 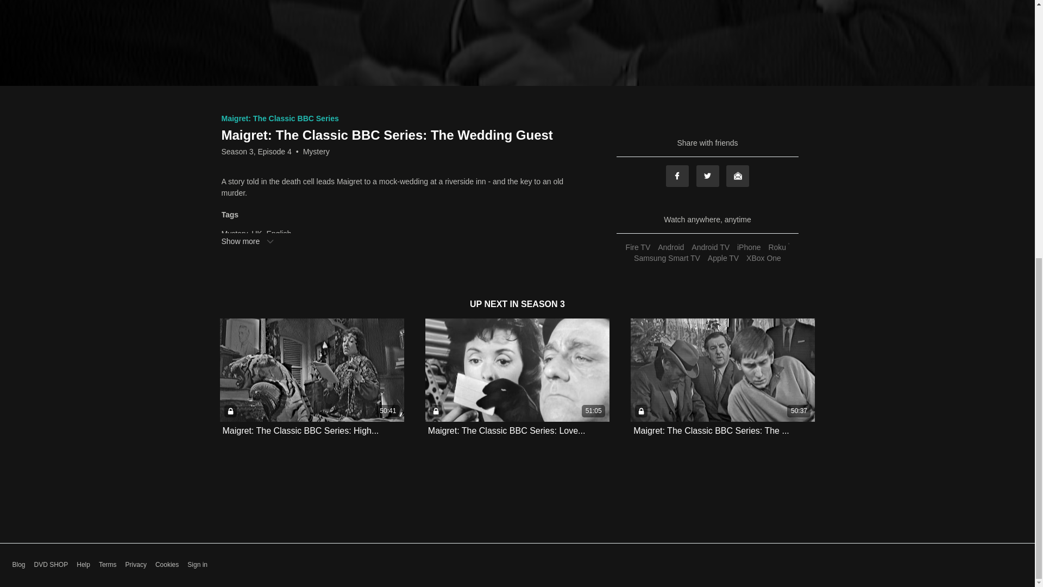 What do you see at coordinates (711, 430) in the screenshot?
I see `Maigret: The Classic BBC Series: The ...` at bounding box center [711, 430].